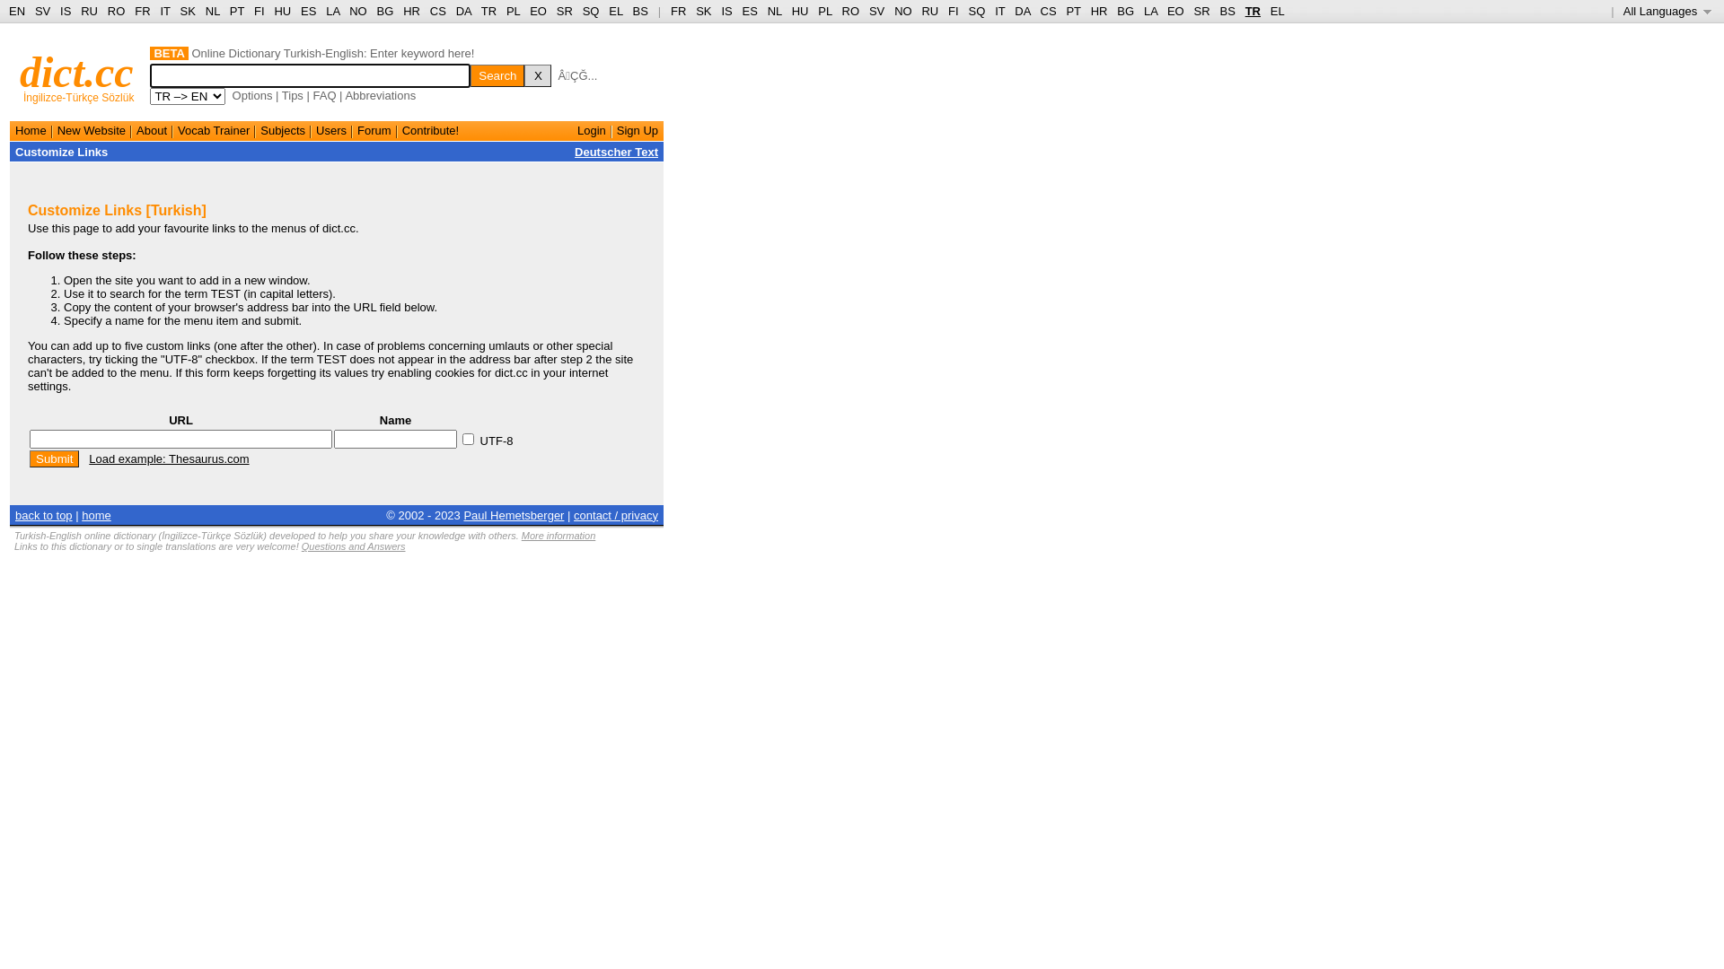 The width and height of the screenshot is (1724, 969). I want to click on BG, so click(1126, 11).